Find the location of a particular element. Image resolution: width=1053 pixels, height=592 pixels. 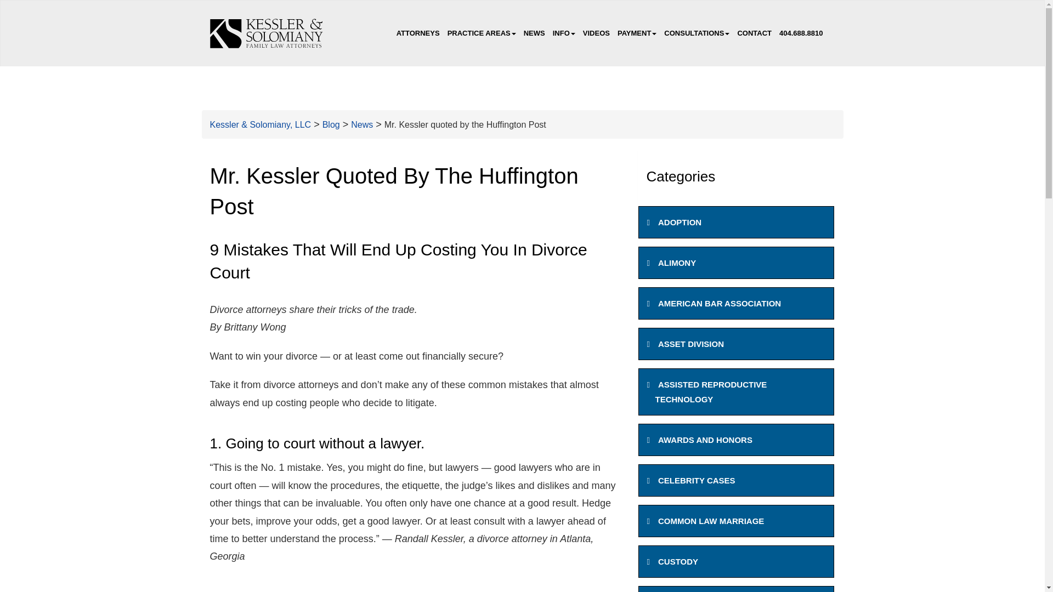

ATTORNEYS is located at coordinates (418, 33).